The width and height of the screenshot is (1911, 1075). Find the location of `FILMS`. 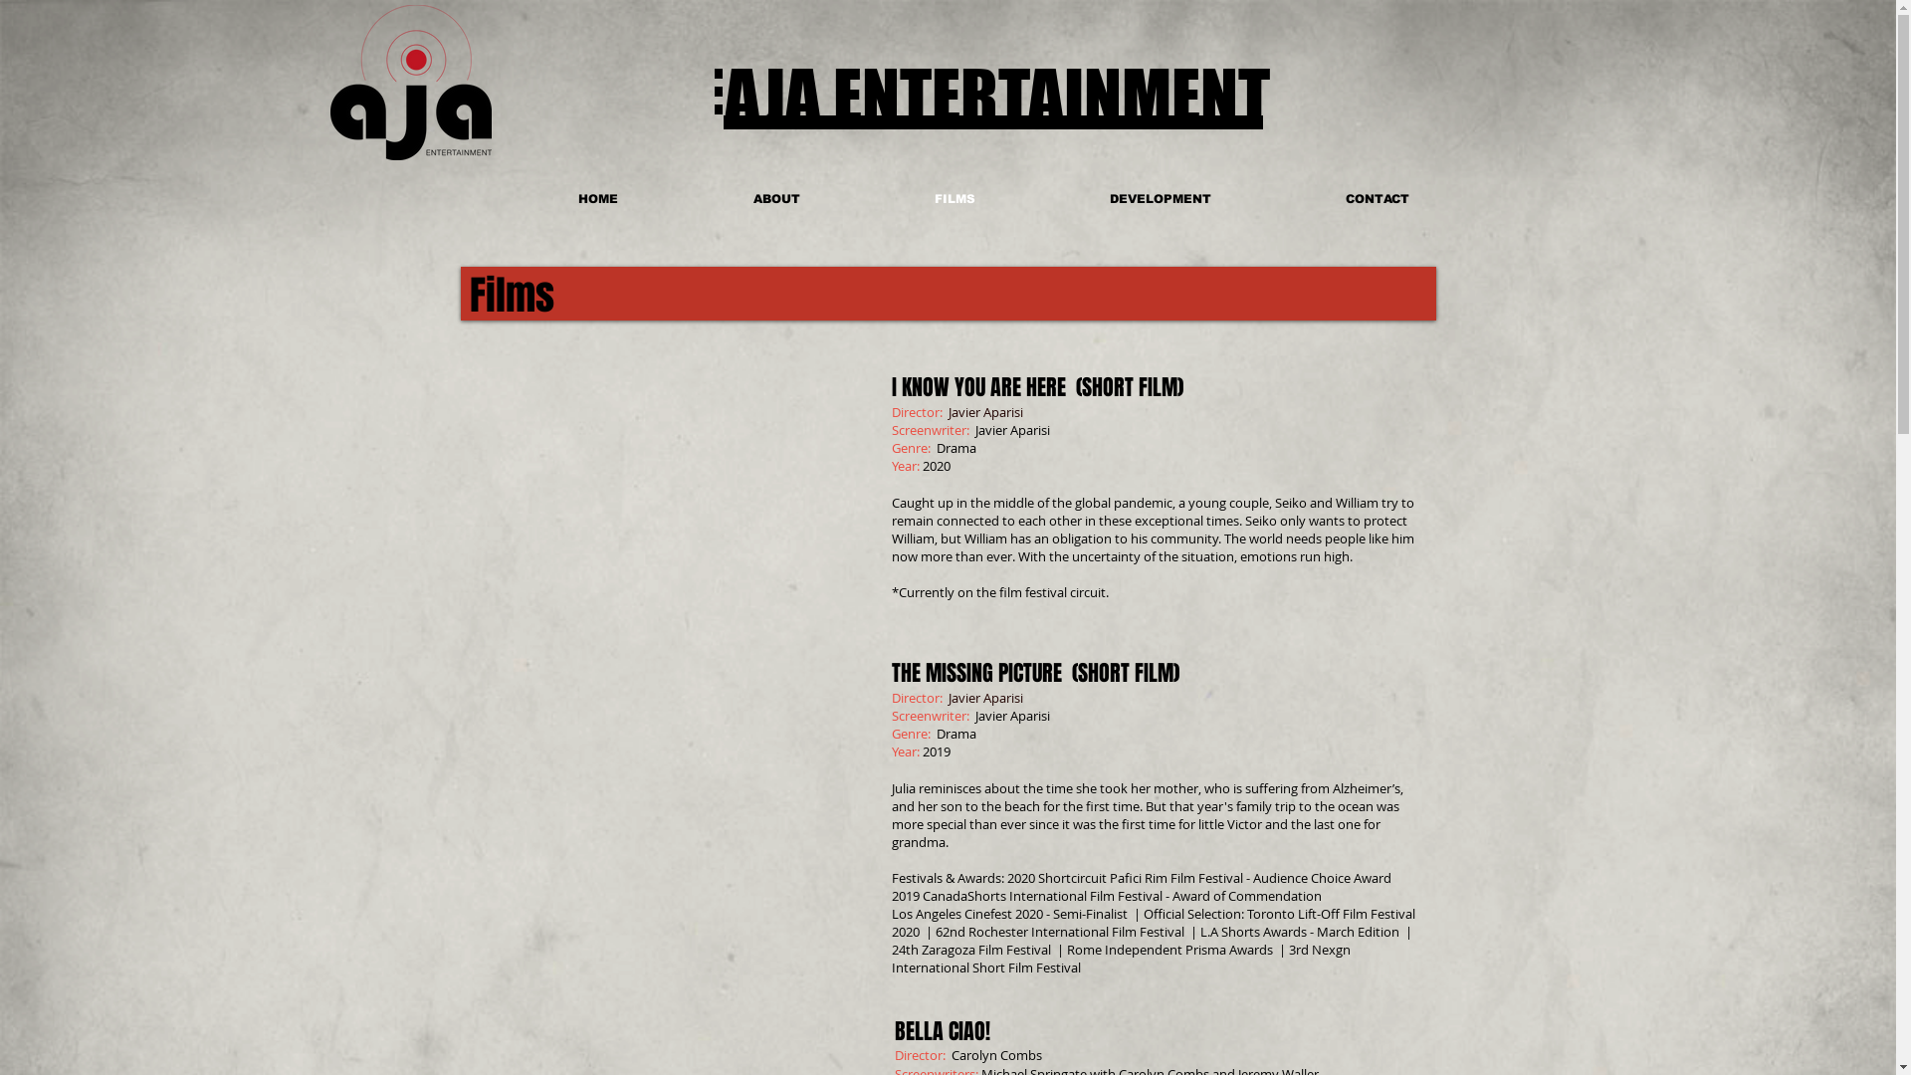

FILMS is located at coordinates (955, 199).